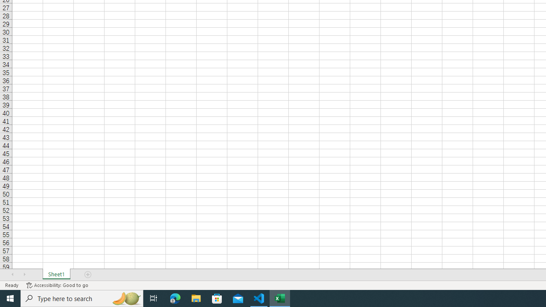  I want to click on Sheet1, so click(56, 275).